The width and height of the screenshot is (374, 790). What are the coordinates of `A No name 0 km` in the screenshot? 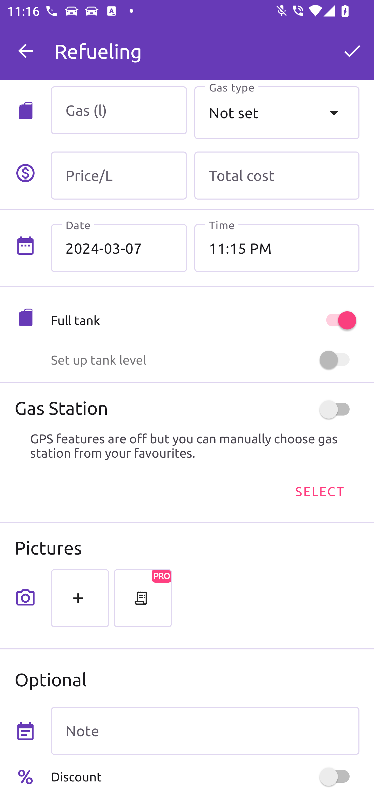 It's located at (205, 47).